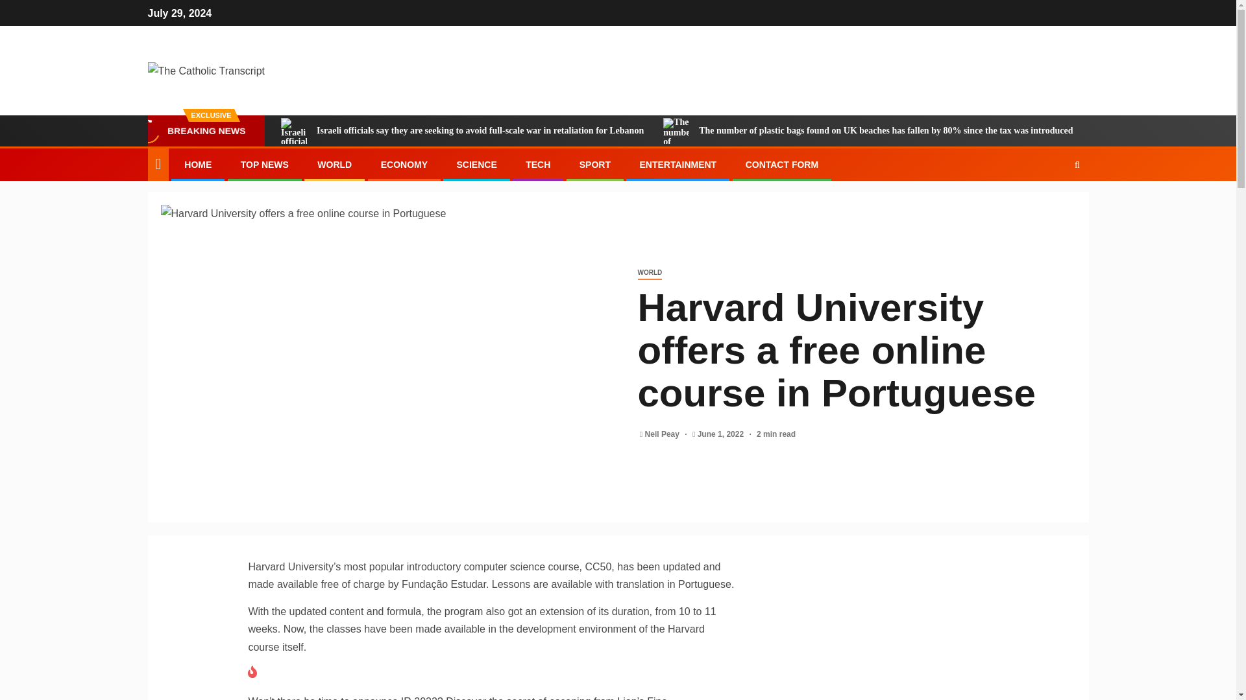  I want to click on TOP NEWS, so click(265, 165).